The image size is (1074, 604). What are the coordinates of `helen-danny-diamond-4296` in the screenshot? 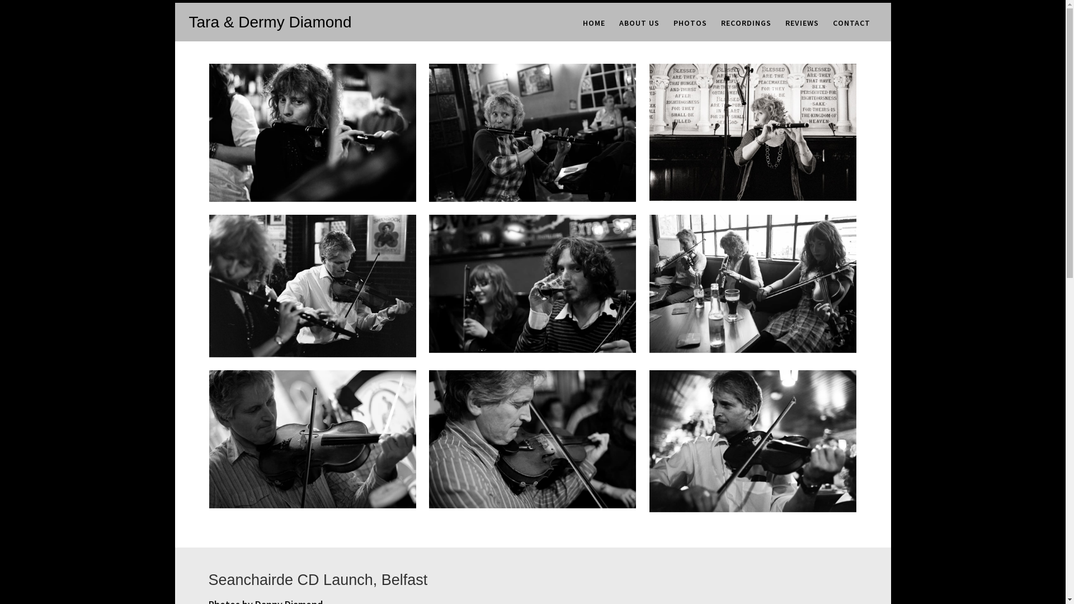 It's located at (533, 284).